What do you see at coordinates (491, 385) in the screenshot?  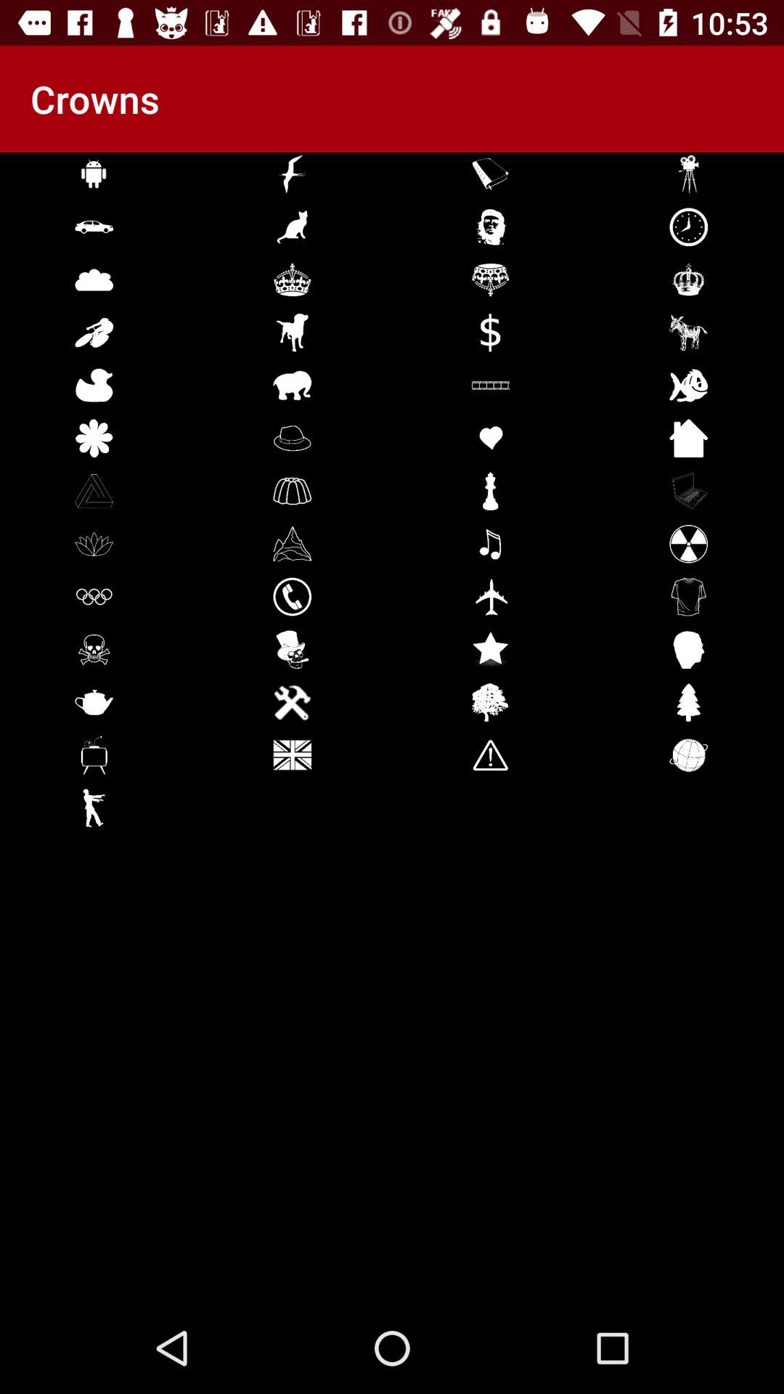 I see `click on the third image in the fifth row` at bounding box center [491, 385].